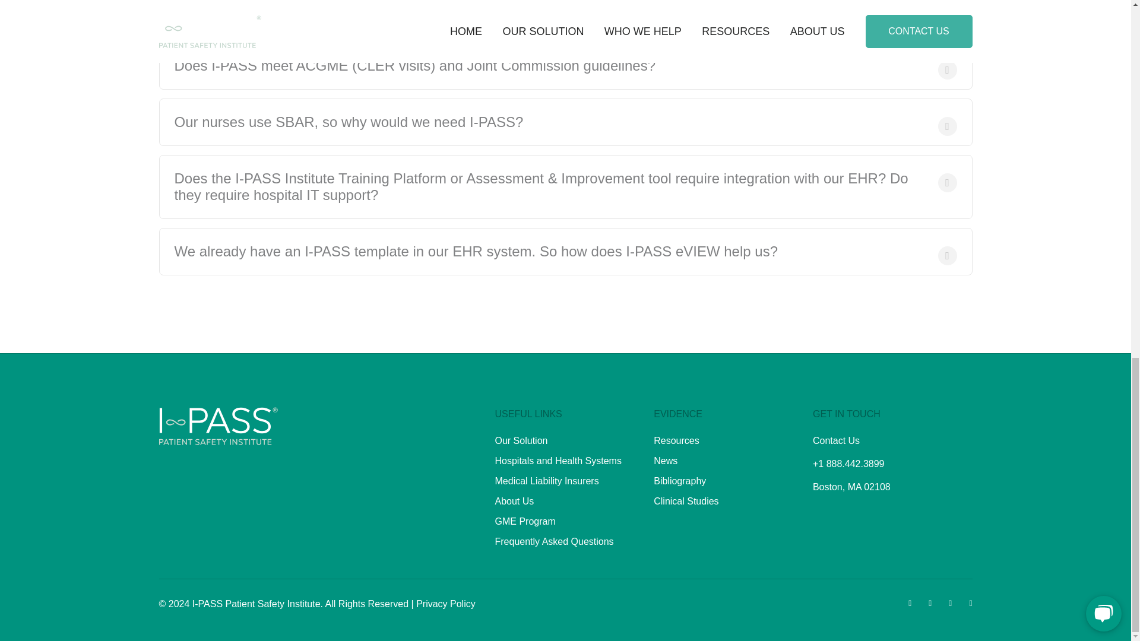 The height and width of the screenshot is (641, 1140). I want to click on Contact Us, so click(836, 440).